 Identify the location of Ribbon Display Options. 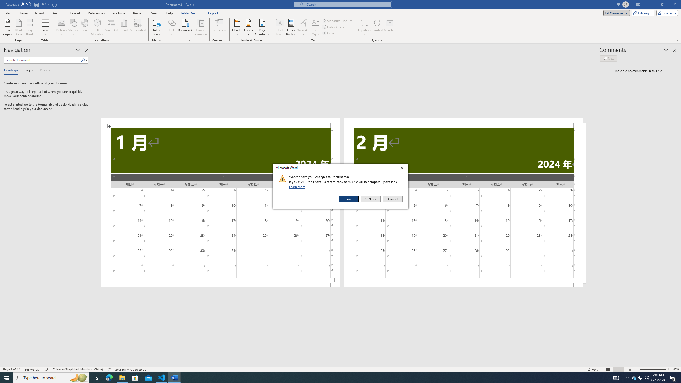
(638, 5).